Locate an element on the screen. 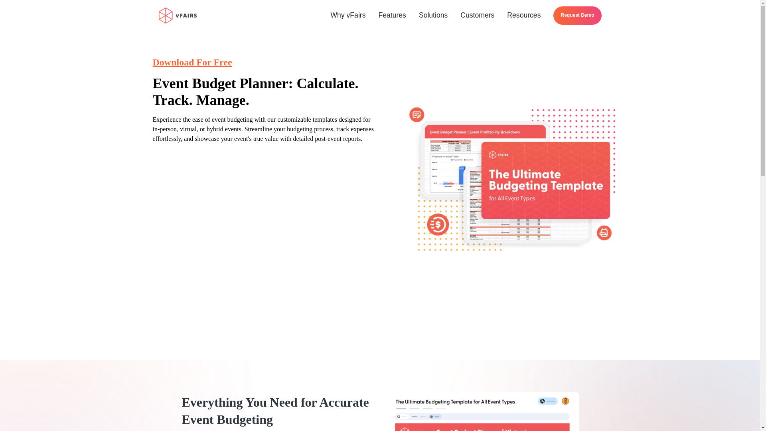 Image resolution: width=766 pixels, height=431 pixels. Why vFairs is located at coordinates (348, 15).